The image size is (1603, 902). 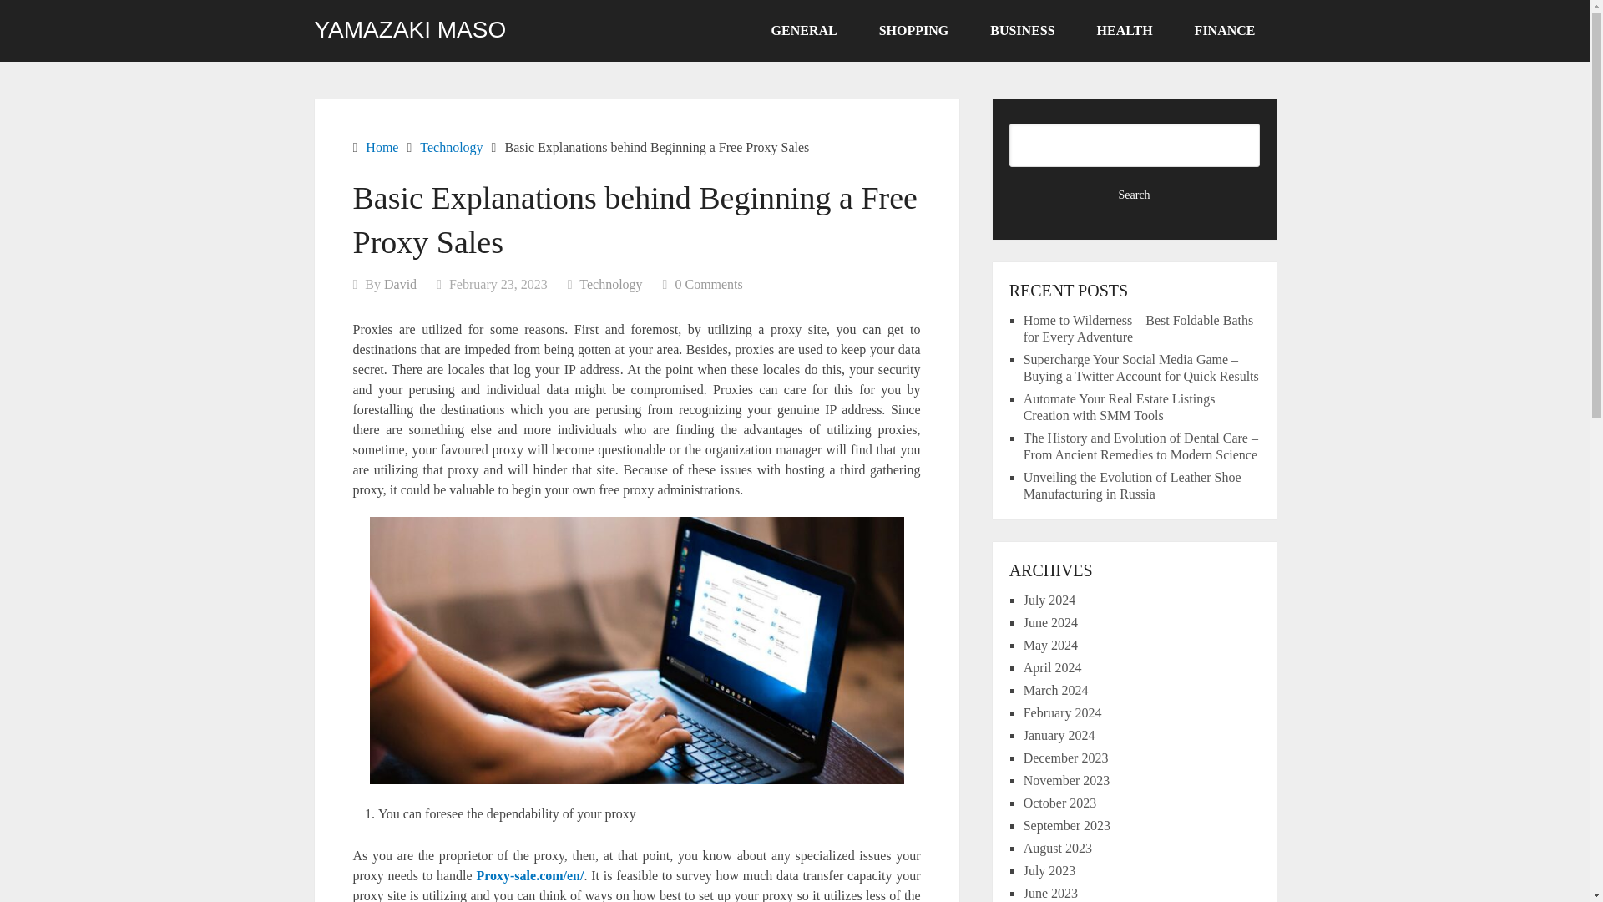 What do you see at coordinates (1057, 847) in the screenshot?
I see `August 2023` at bounding box center [1057, 847].